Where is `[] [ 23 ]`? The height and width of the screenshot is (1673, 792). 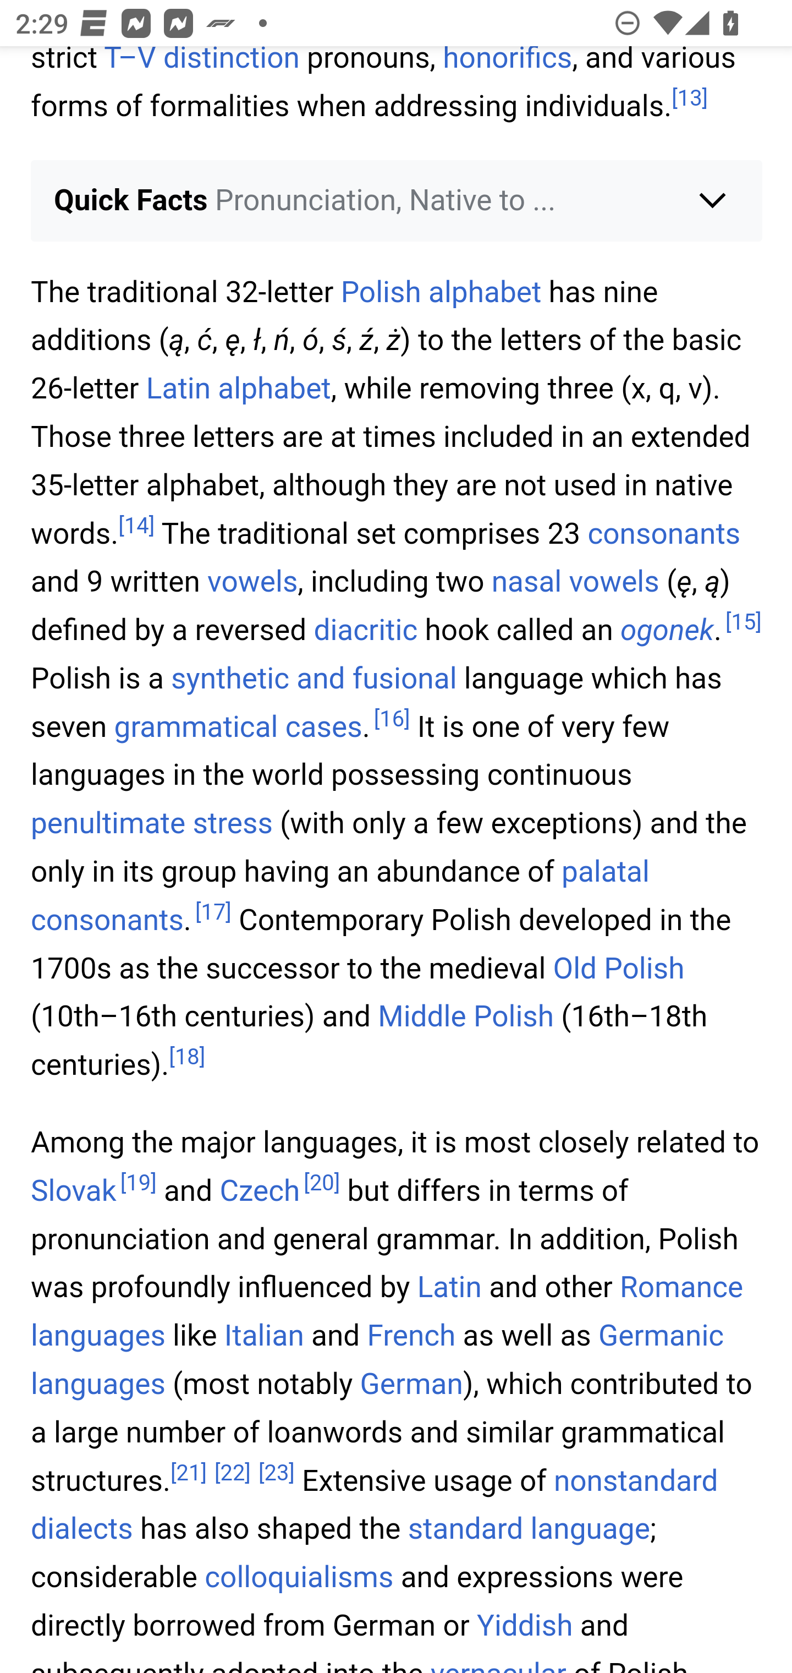 [] [ 23 ] is located at coordinates (277, 1474).